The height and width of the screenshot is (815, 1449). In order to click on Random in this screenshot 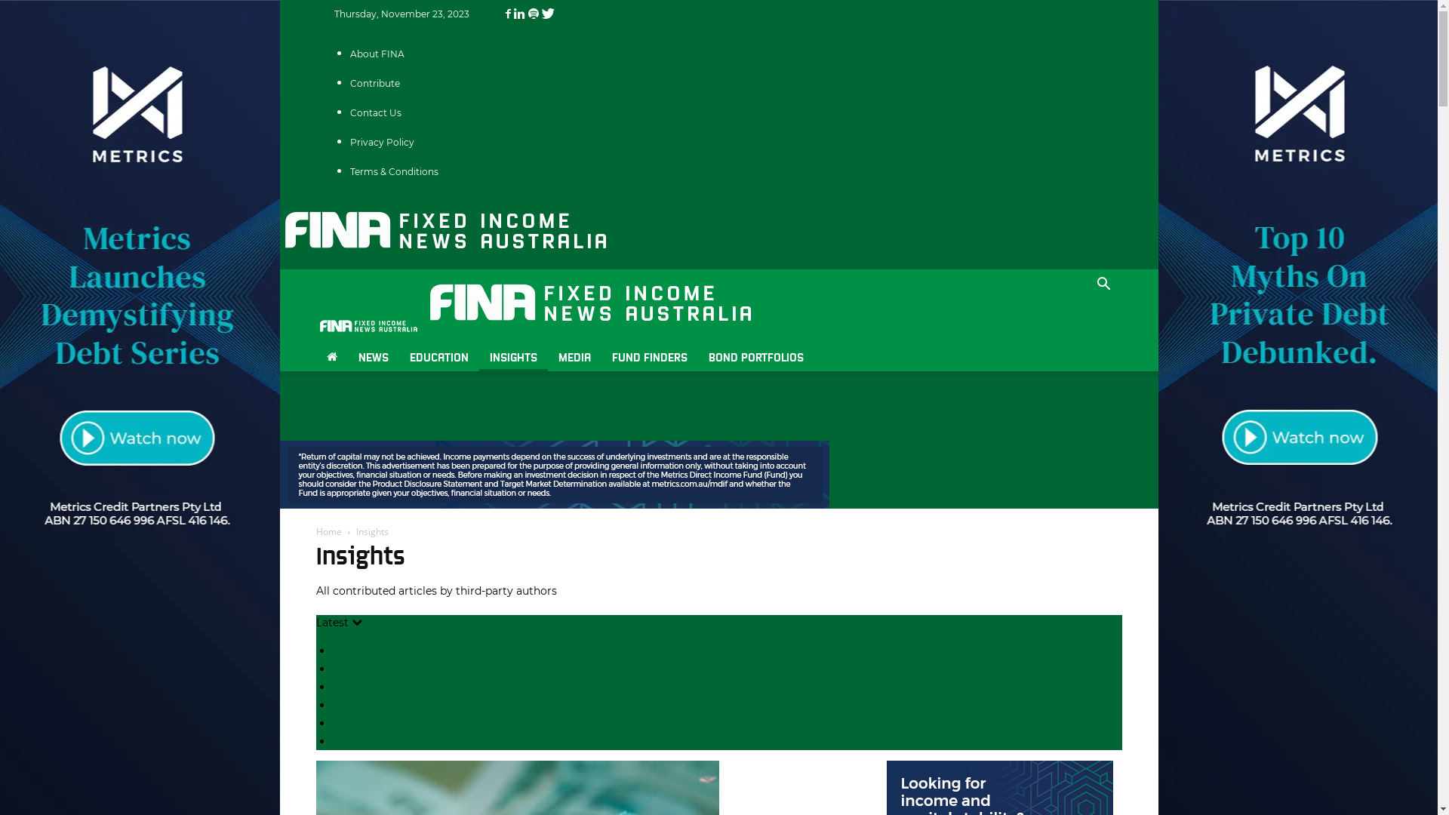, I will do `click(355, 741)`.